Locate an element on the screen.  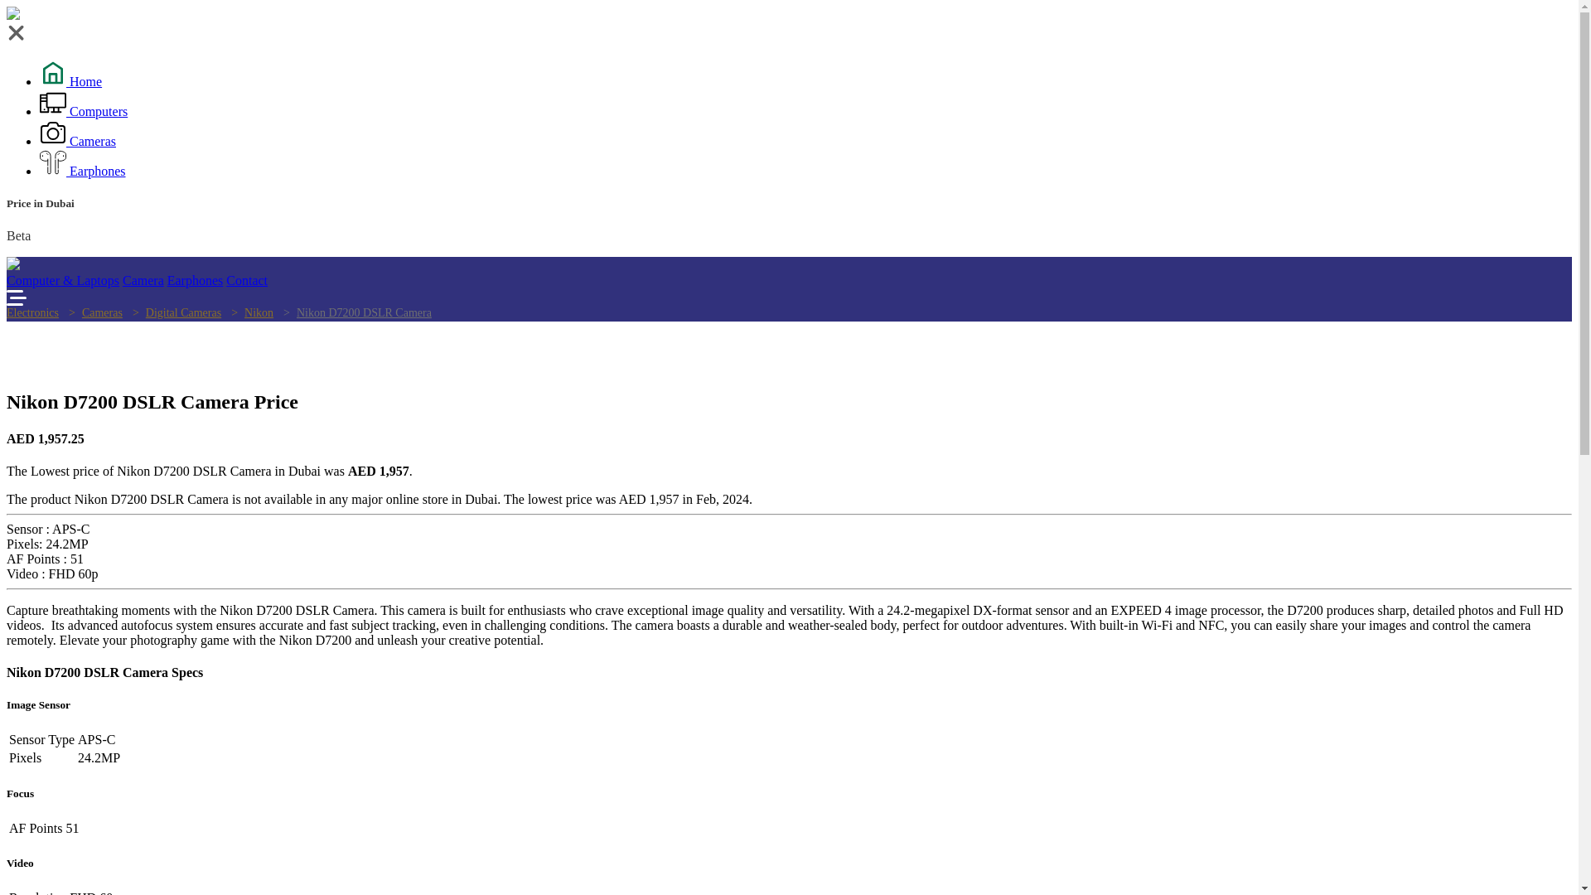
Contact is located at coordinates (246, 280).